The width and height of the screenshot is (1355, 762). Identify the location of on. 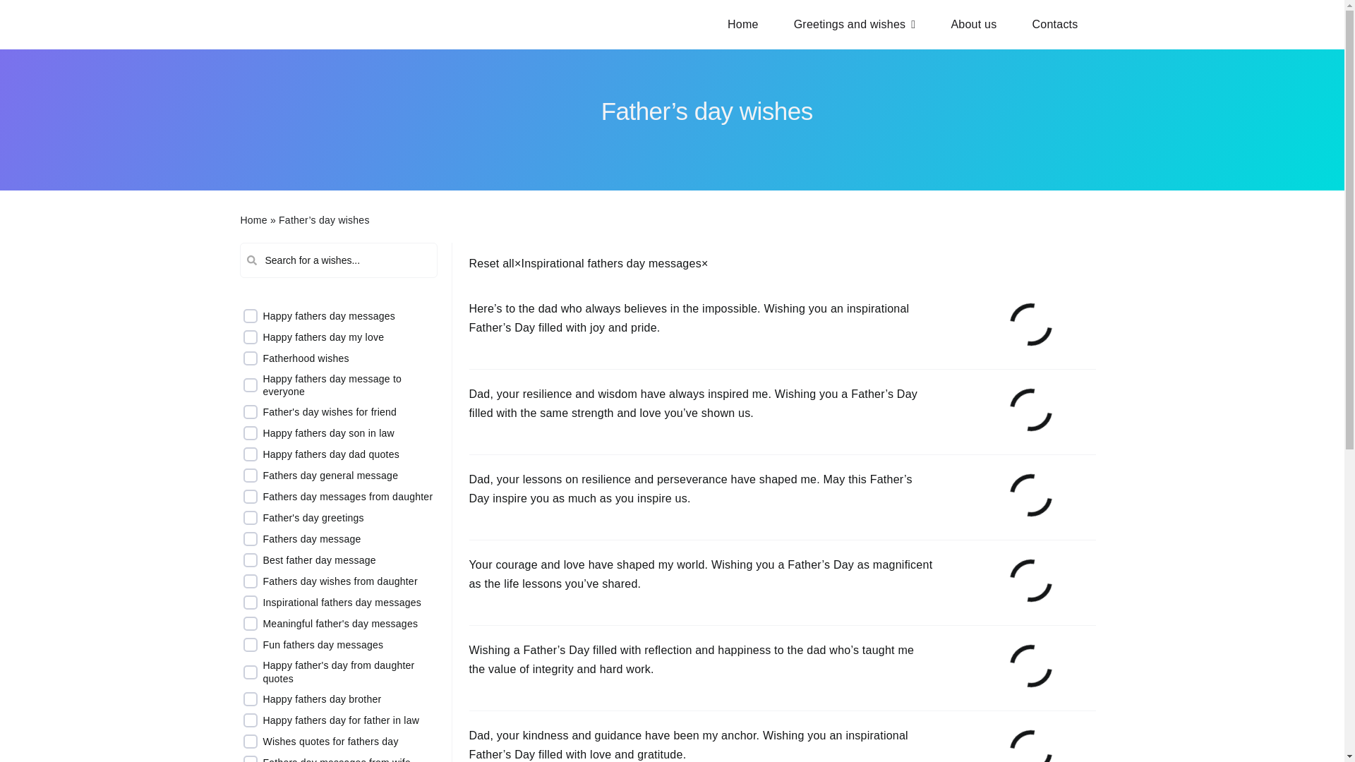
(250, 358).